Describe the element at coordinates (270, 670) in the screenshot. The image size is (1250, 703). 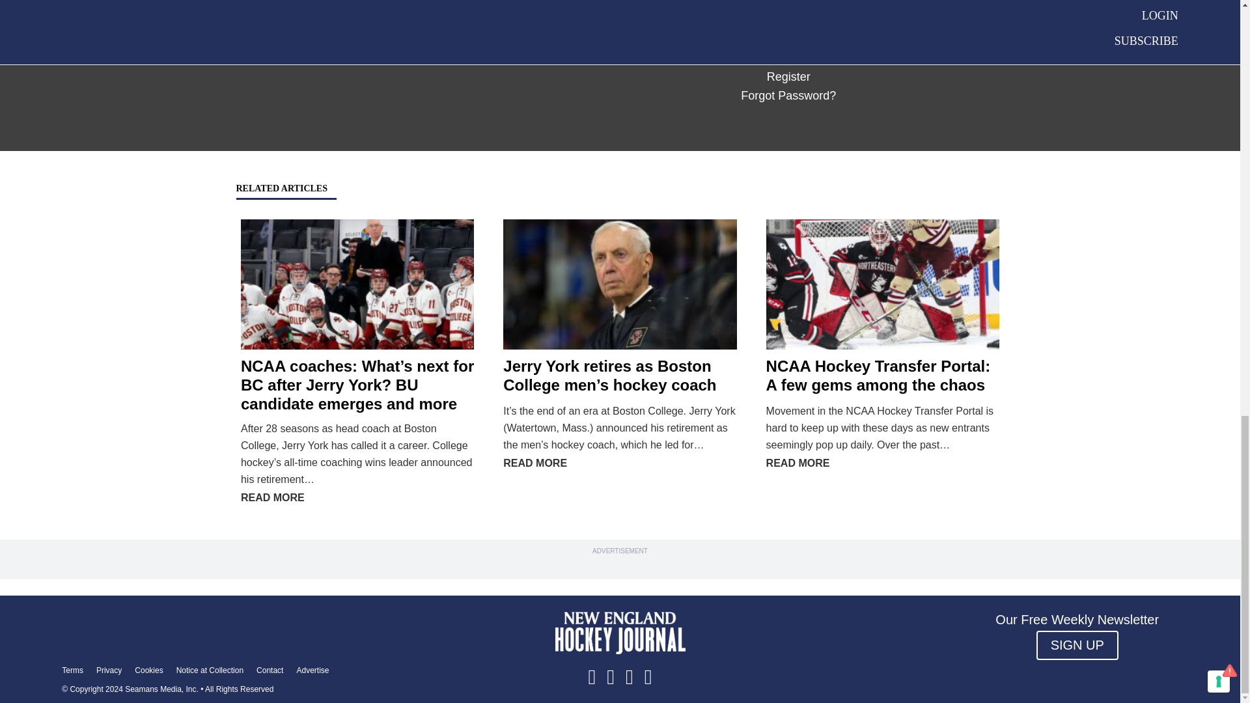
I see `Contact` at that location.